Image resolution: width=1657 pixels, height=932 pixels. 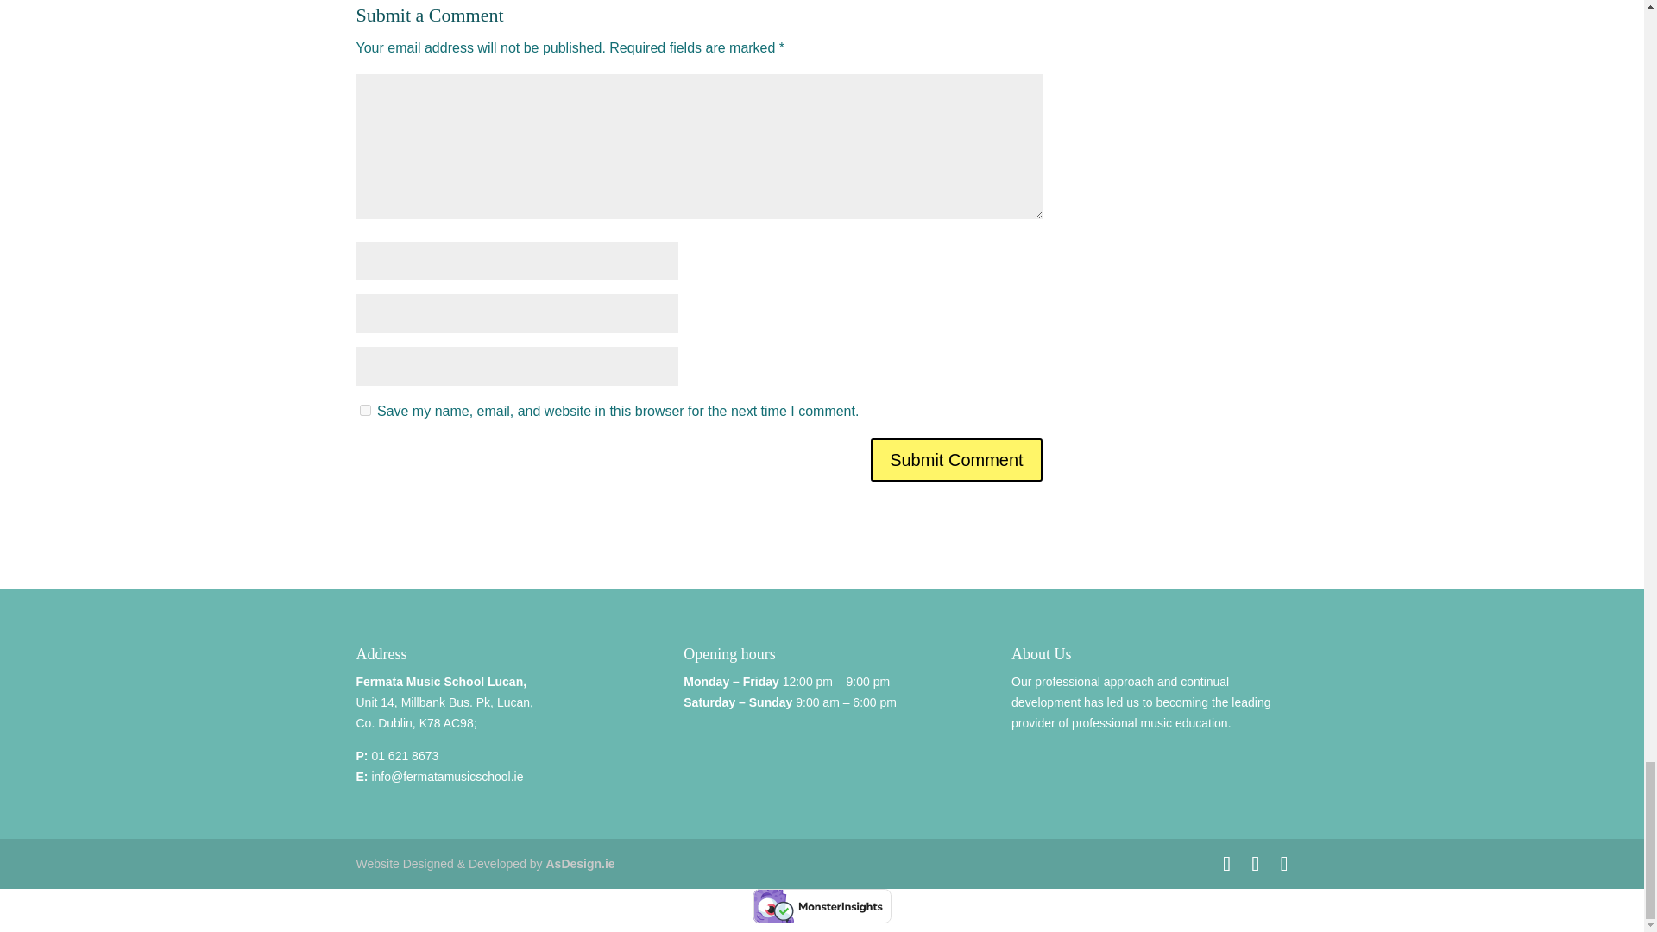 I want to click on Verified by MonsterInsights, so click(x=822, y=906).